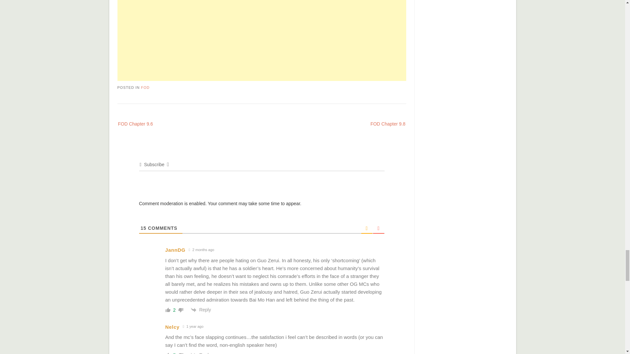 This screenshot has width=630, height=354. Describe the element at coordinates (382, 123) in the screenshot. I see `FOD Chapter 9.8` at that location.